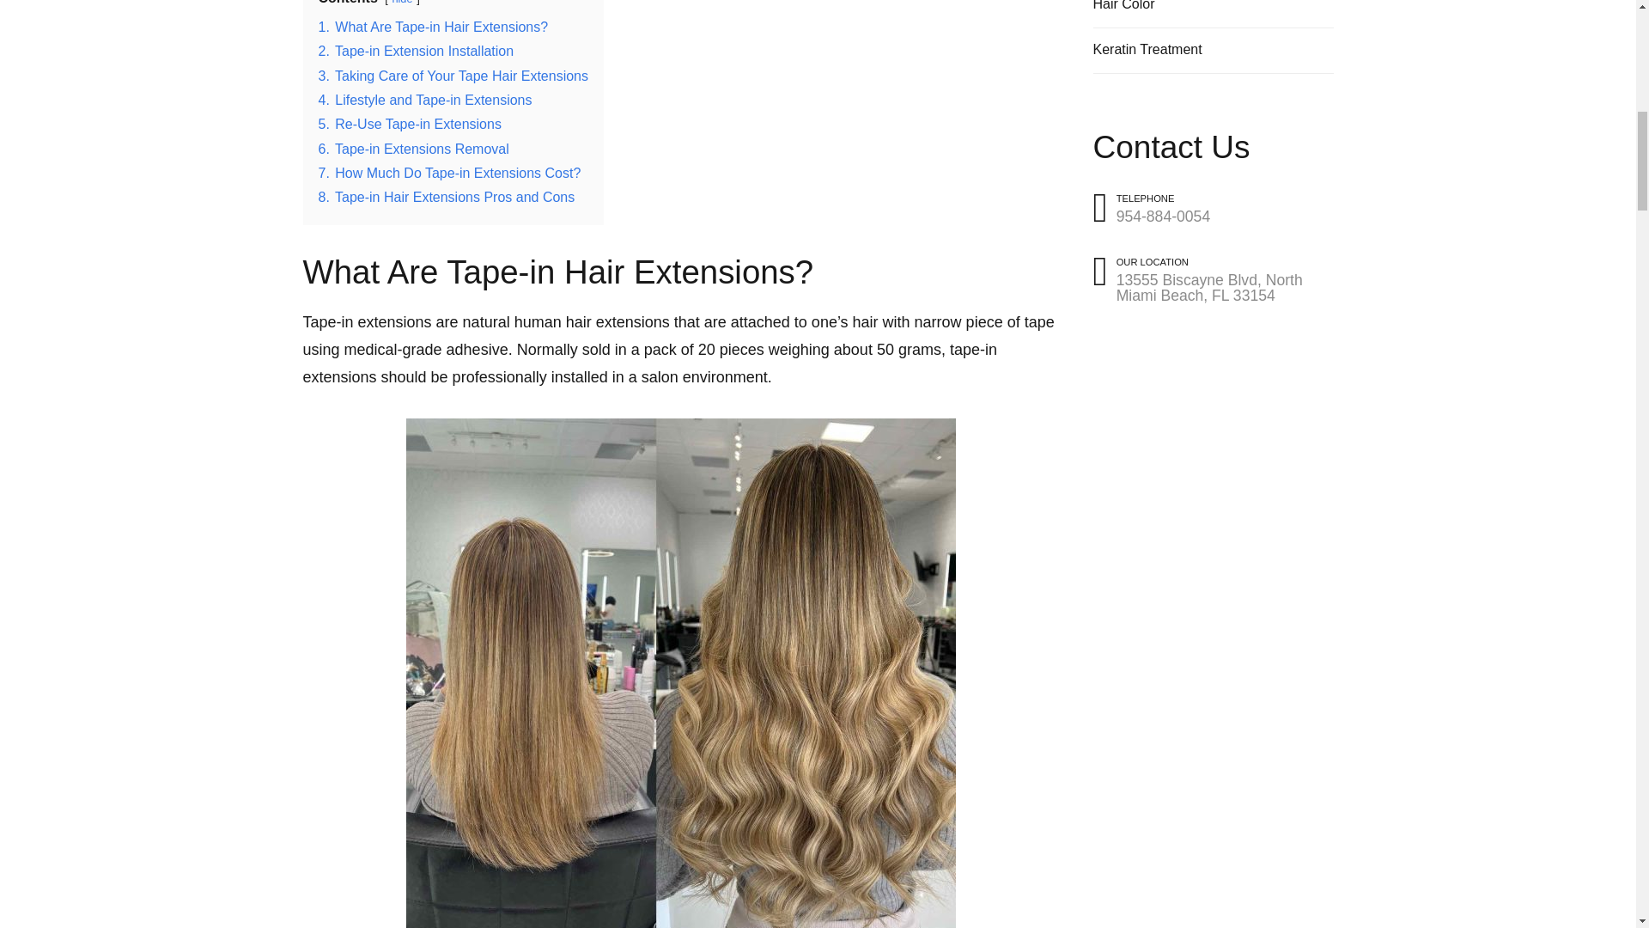 The height and width of the screenshot is (928, 1649). What do you see at coordinates (446, 197) in the screenshot?
I see `8. Tape-in Hair Extensions Pros and Cons` at bounding box center [446, 197].